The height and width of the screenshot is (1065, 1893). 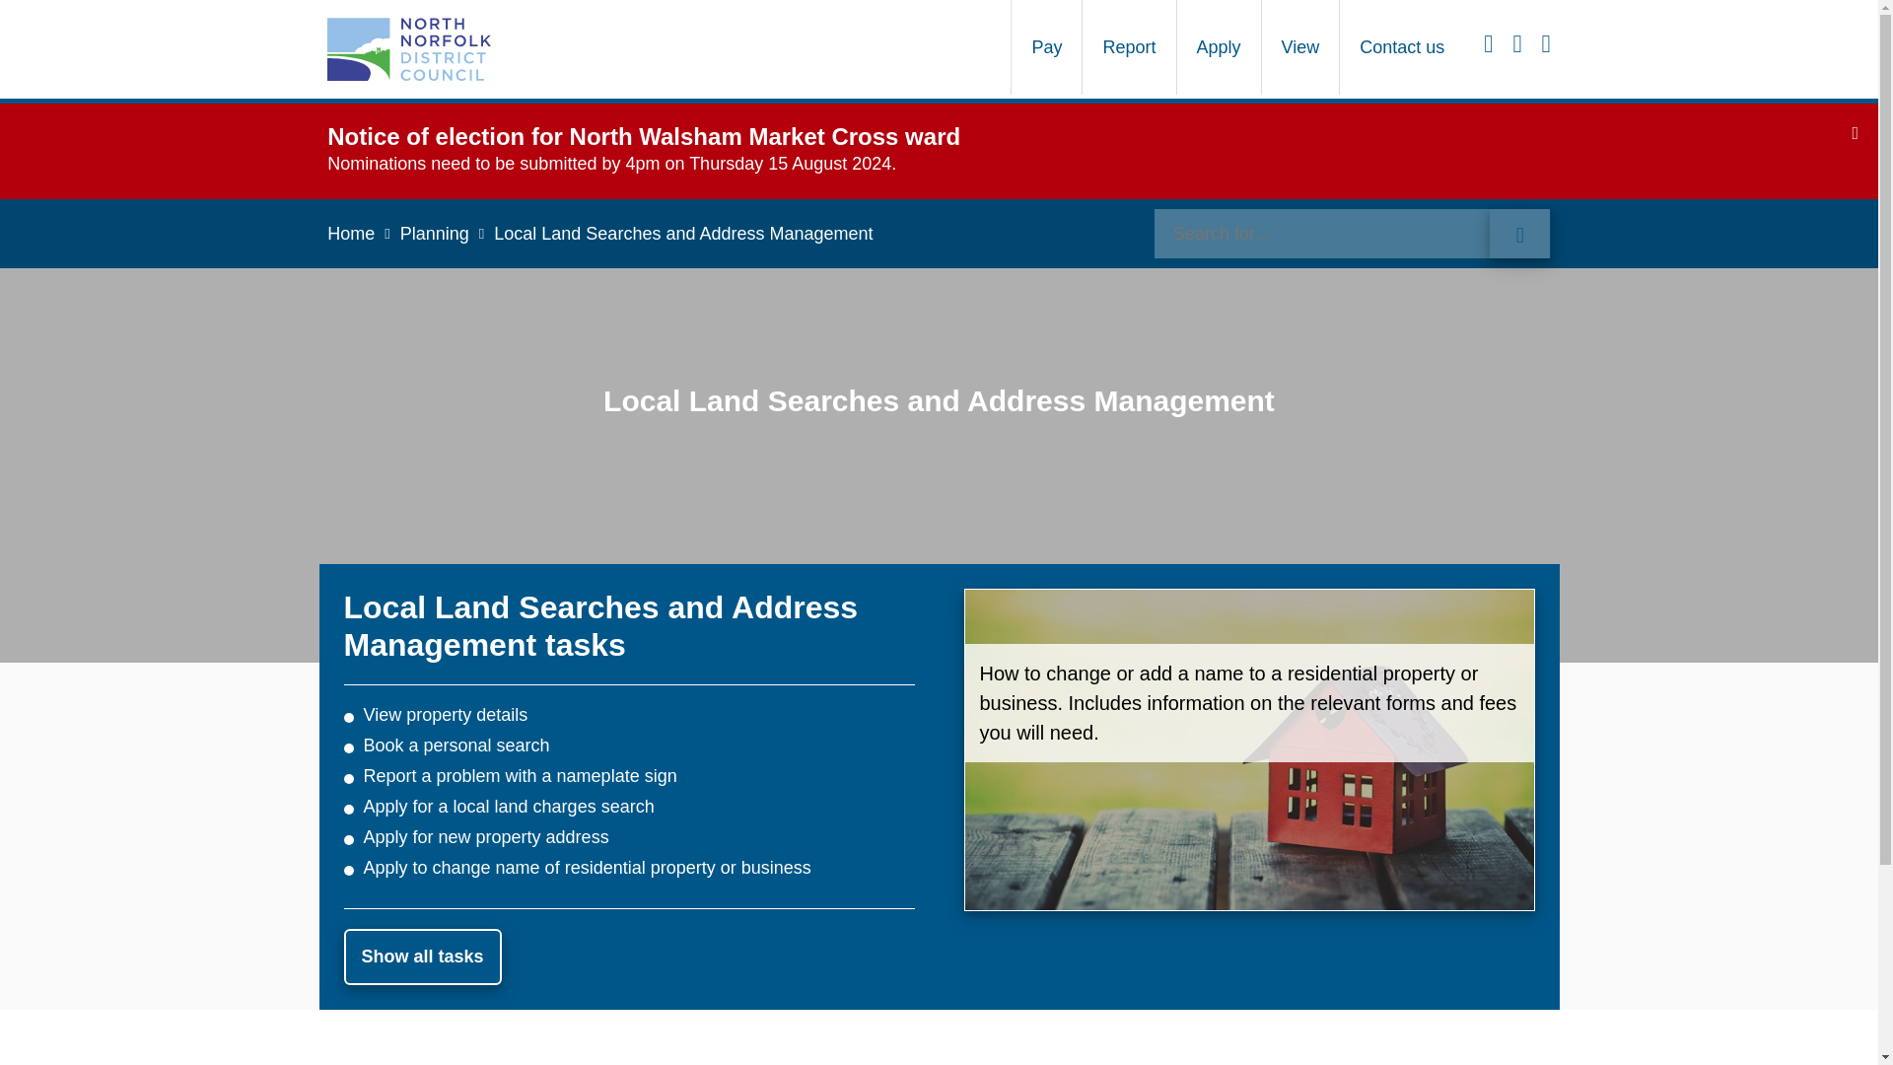 I want to click on Contact us, so click(x=1401, y=47).